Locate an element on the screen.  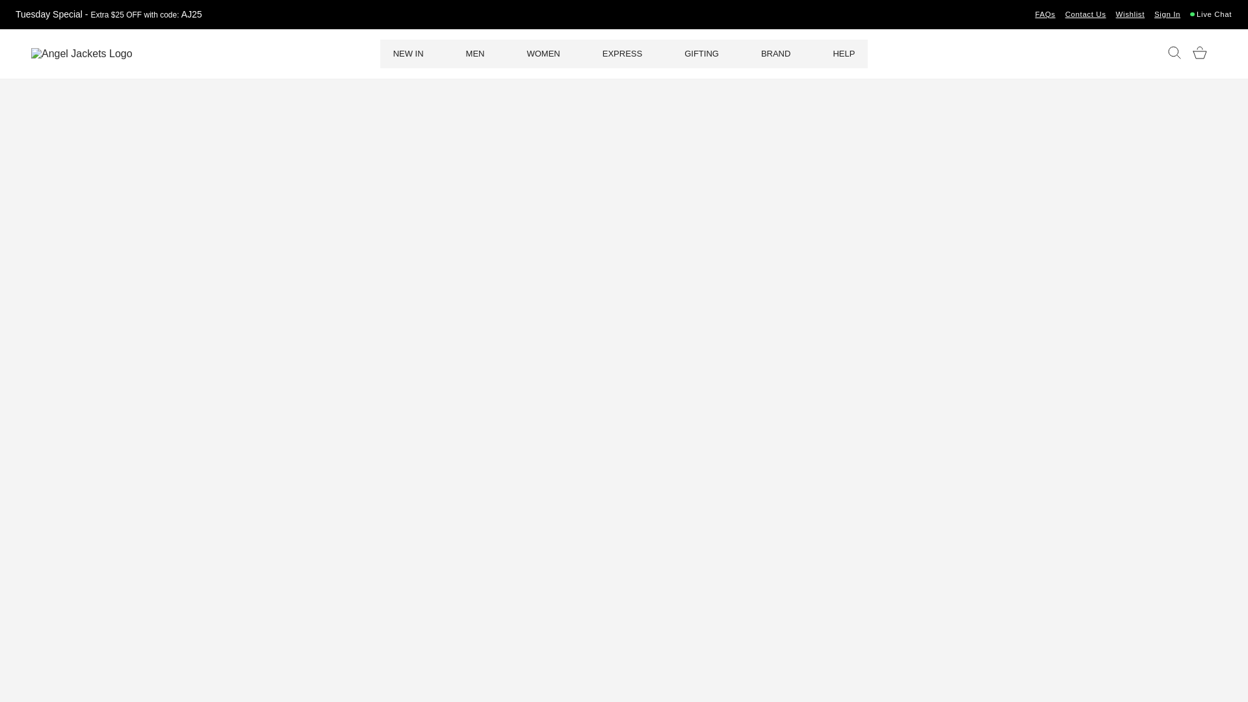
Wishlist is located at coordinates (1130, 14).